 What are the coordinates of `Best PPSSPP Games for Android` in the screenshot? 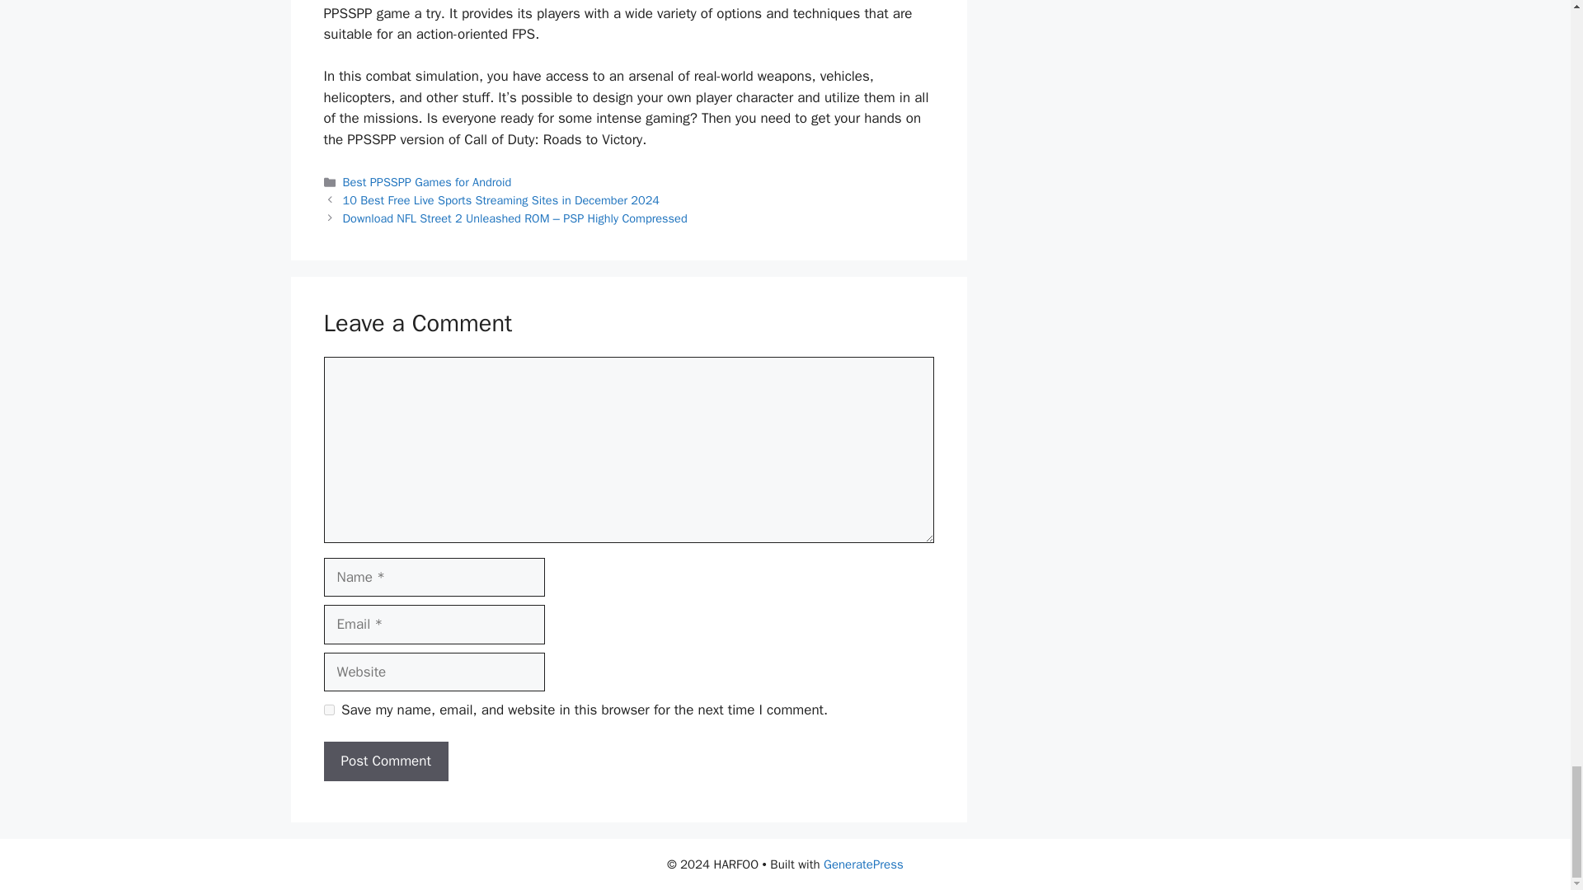 It's located at (427, 181).